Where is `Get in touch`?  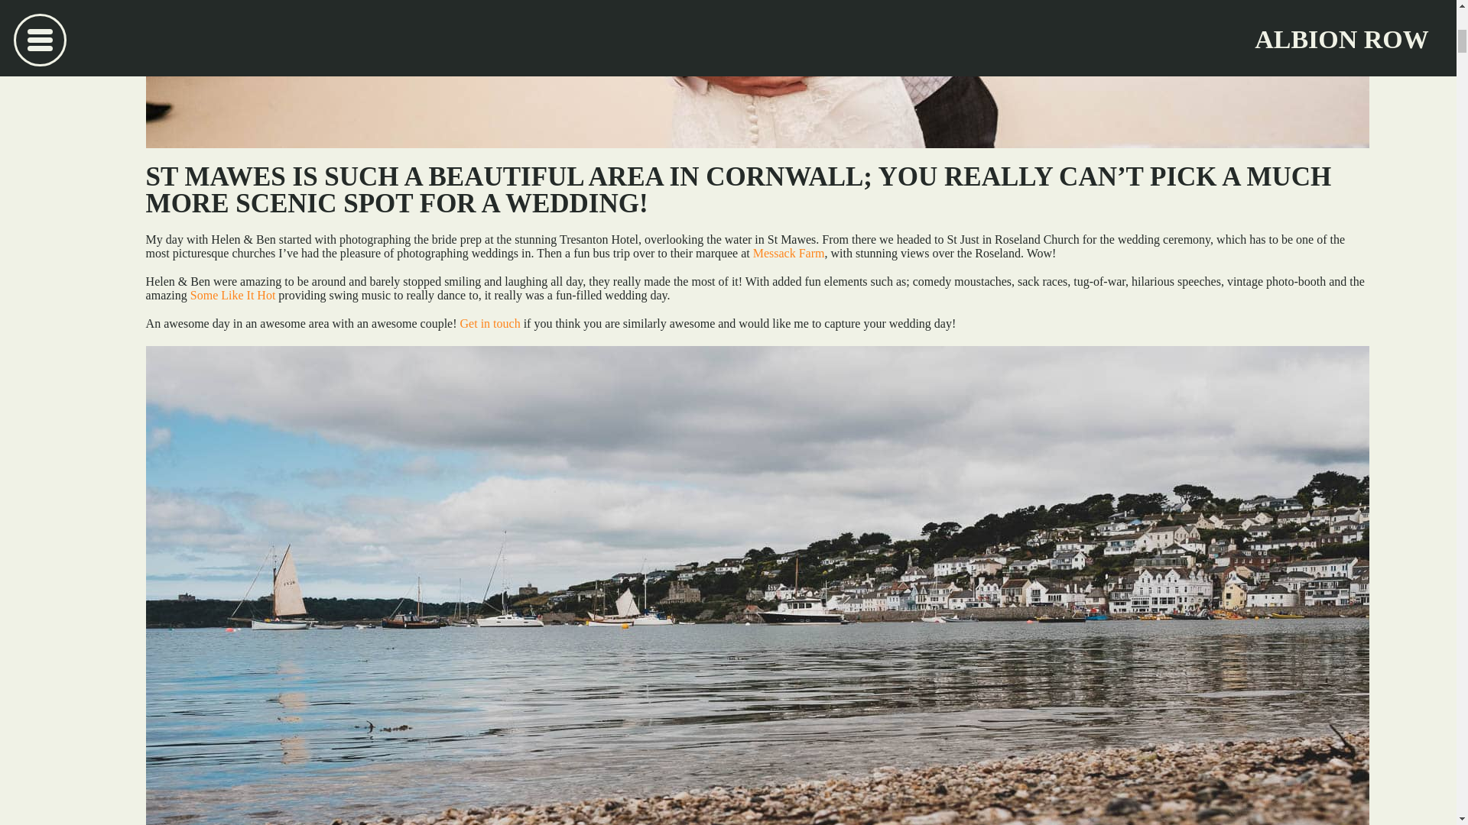
Get in touch is located at coordinates (491, 323).